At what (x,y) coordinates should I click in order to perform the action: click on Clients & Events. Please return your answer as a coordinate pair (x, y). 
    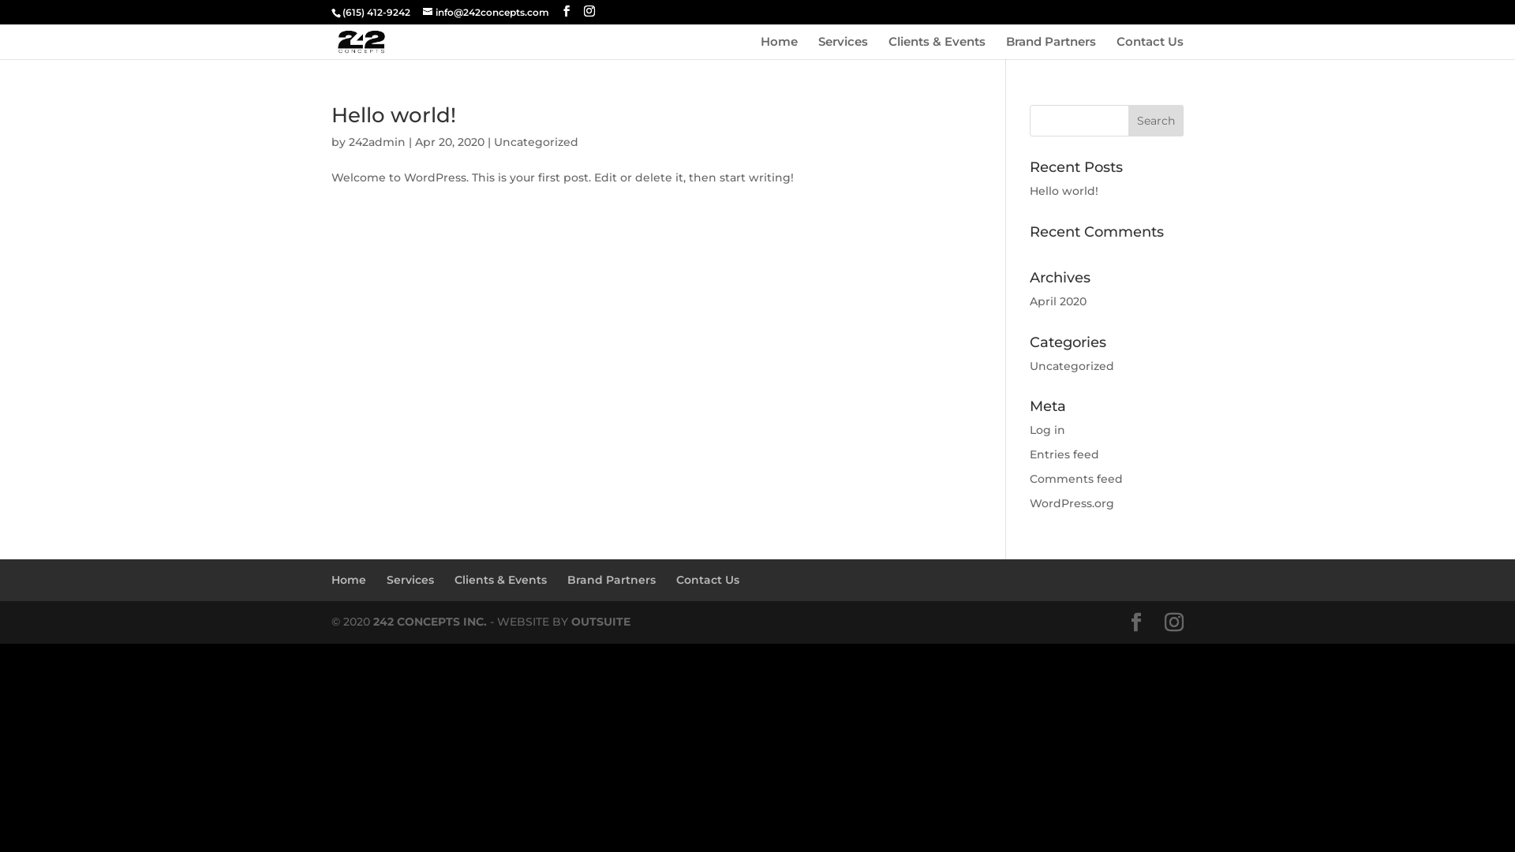
    Looking at the image, I should click on (500, 580).